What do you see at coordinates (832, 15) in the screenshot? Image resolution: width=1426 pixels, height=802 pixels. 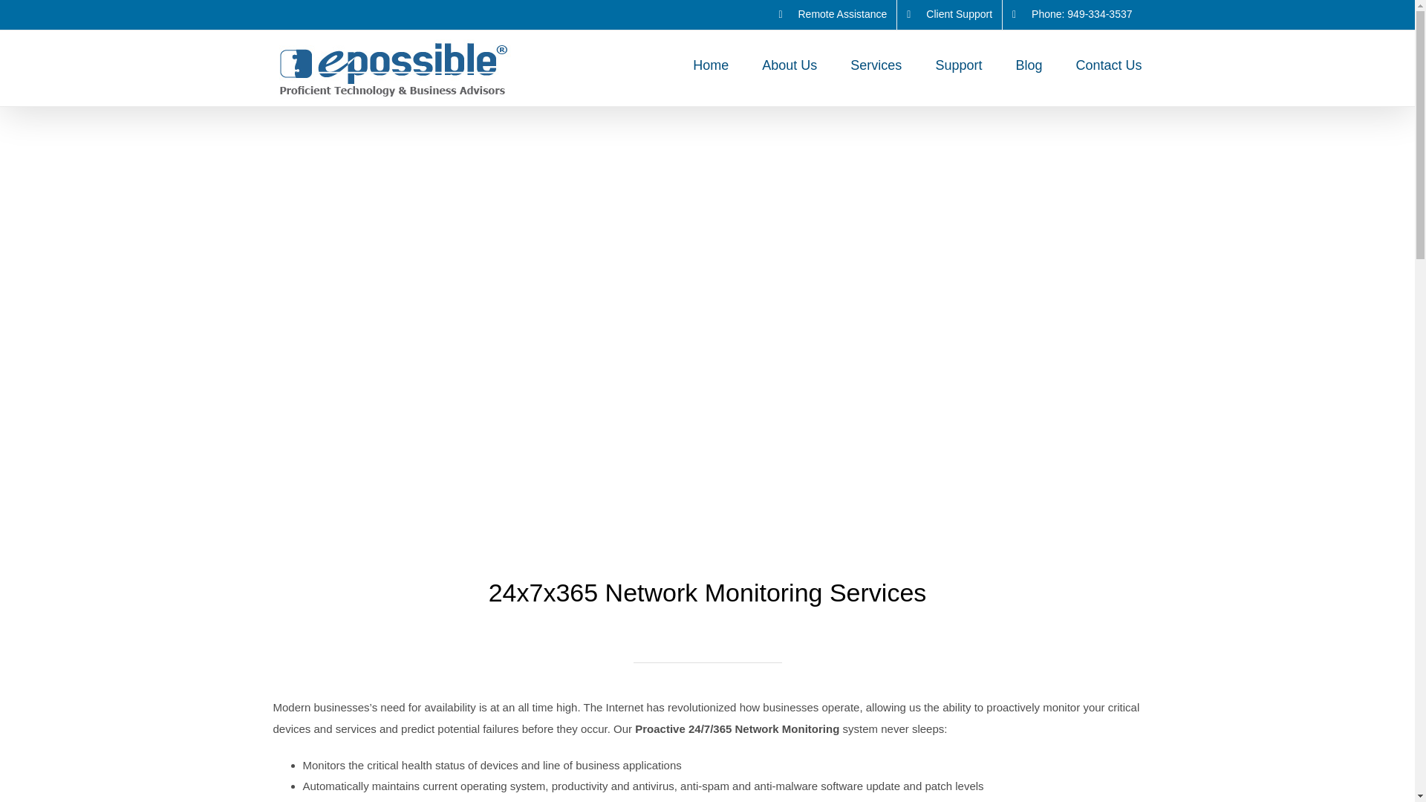 I see `Remote Assistance` at bounding box center [832, 15].